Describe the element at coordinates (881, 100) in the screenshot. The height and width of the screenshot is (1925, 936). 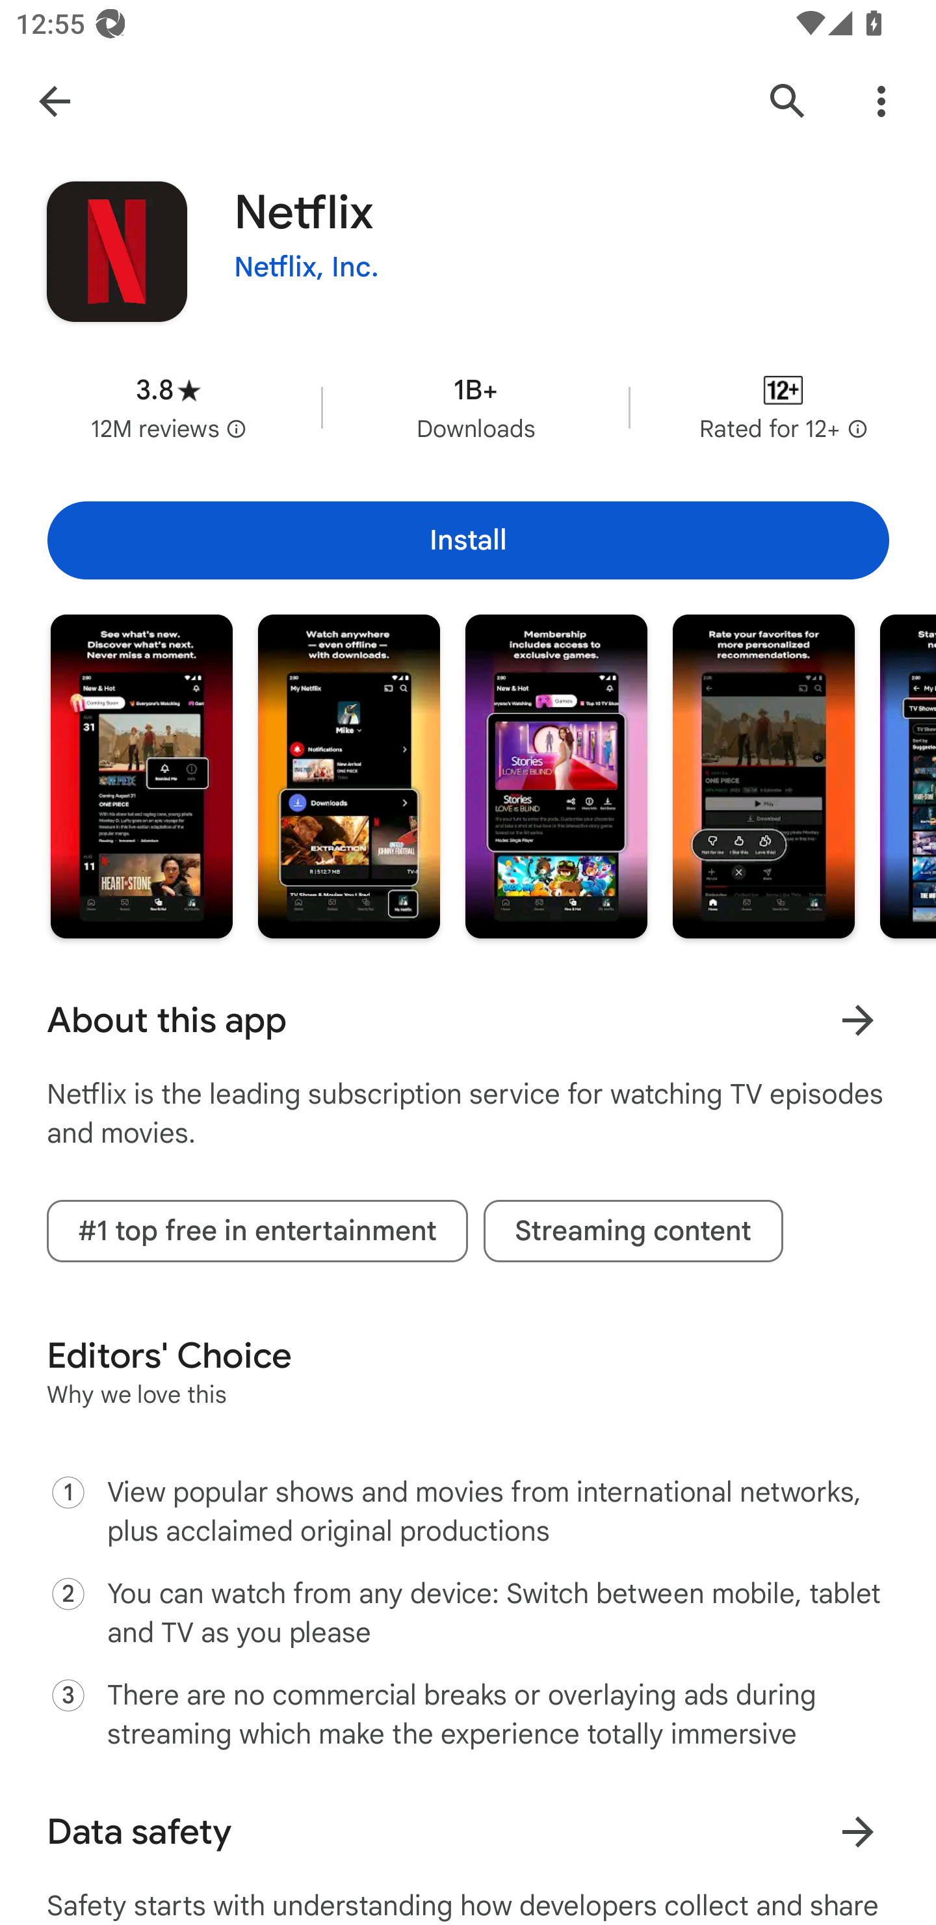
I see `More Options` at that location.